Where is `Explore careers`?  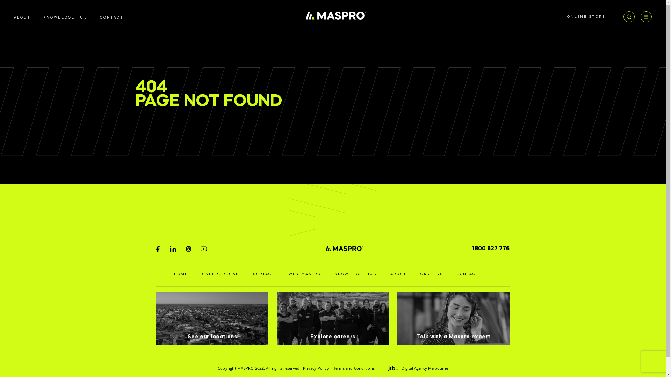
Explore careers is located at coordinates (333, 319).